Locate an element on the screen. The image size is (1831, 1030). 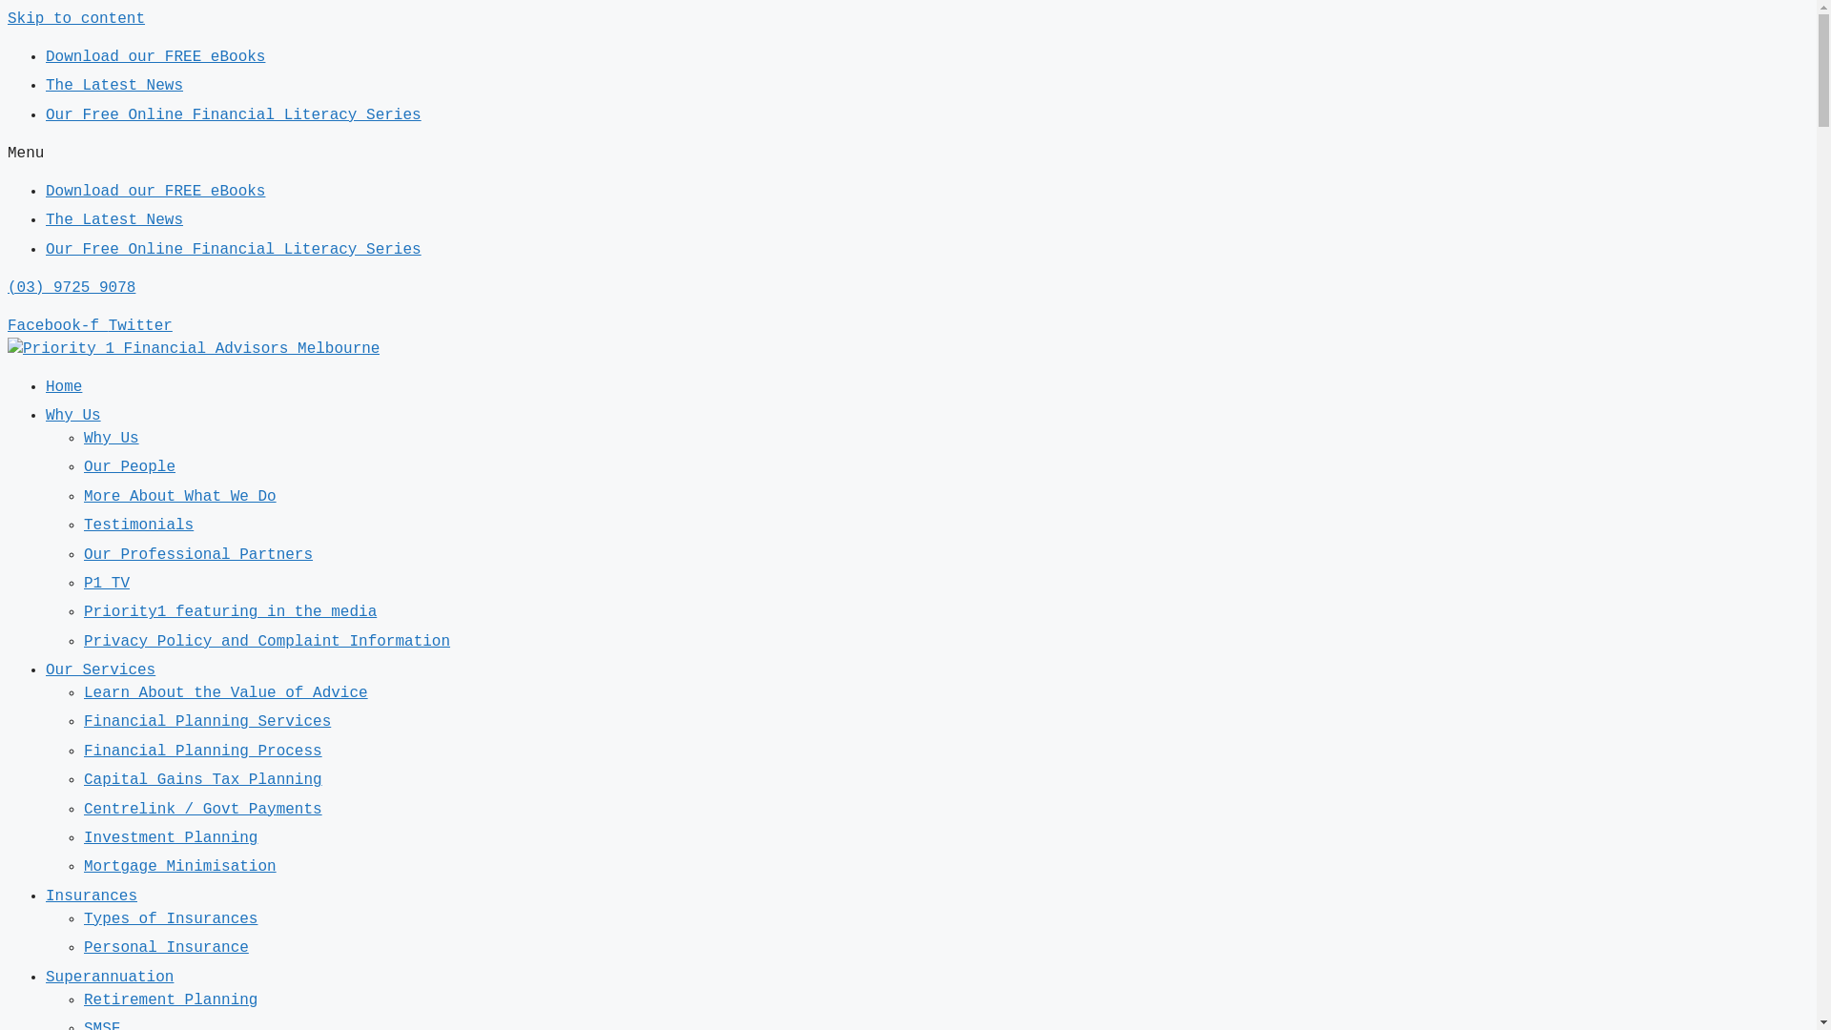
Our People is located at coordinates (130, 467).